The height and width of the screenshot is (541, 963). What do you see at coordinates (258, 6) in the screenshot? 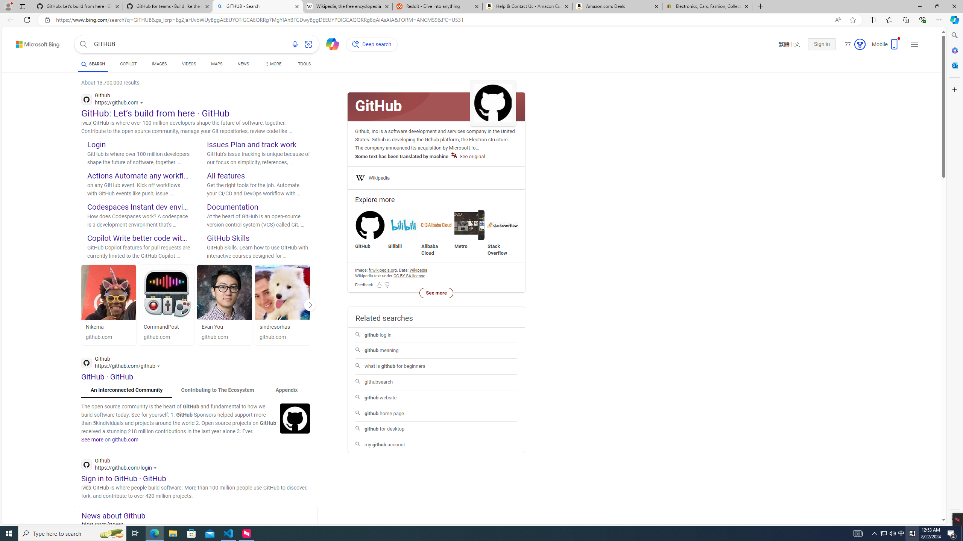
I see `GITHUB - Search` at bounding box center [258, 6].